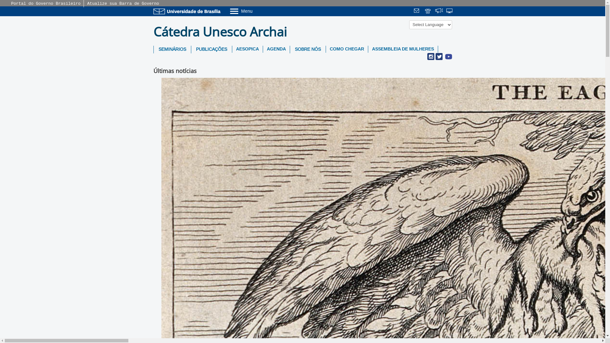 This screenshot has height=343, width=610. What do you see at coordinates (188, 11) in the screenshot?
I see `Ir para o Portal da UnB` at bounding box center [188, 11].